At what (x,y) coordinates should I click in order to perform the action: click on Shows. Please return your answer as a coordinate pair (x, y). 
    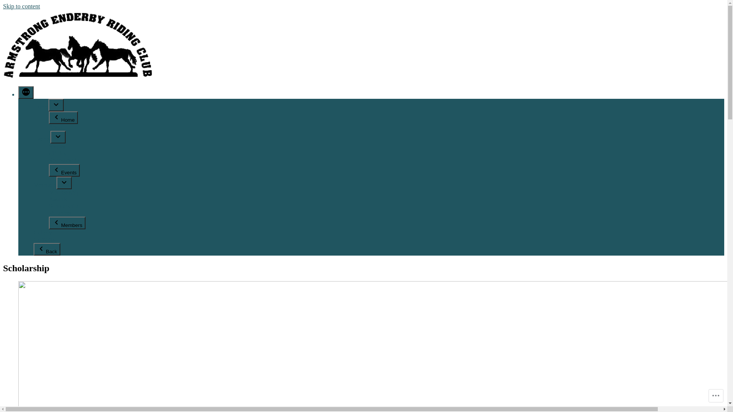
    Looking at the image, I should click on (57, 146).